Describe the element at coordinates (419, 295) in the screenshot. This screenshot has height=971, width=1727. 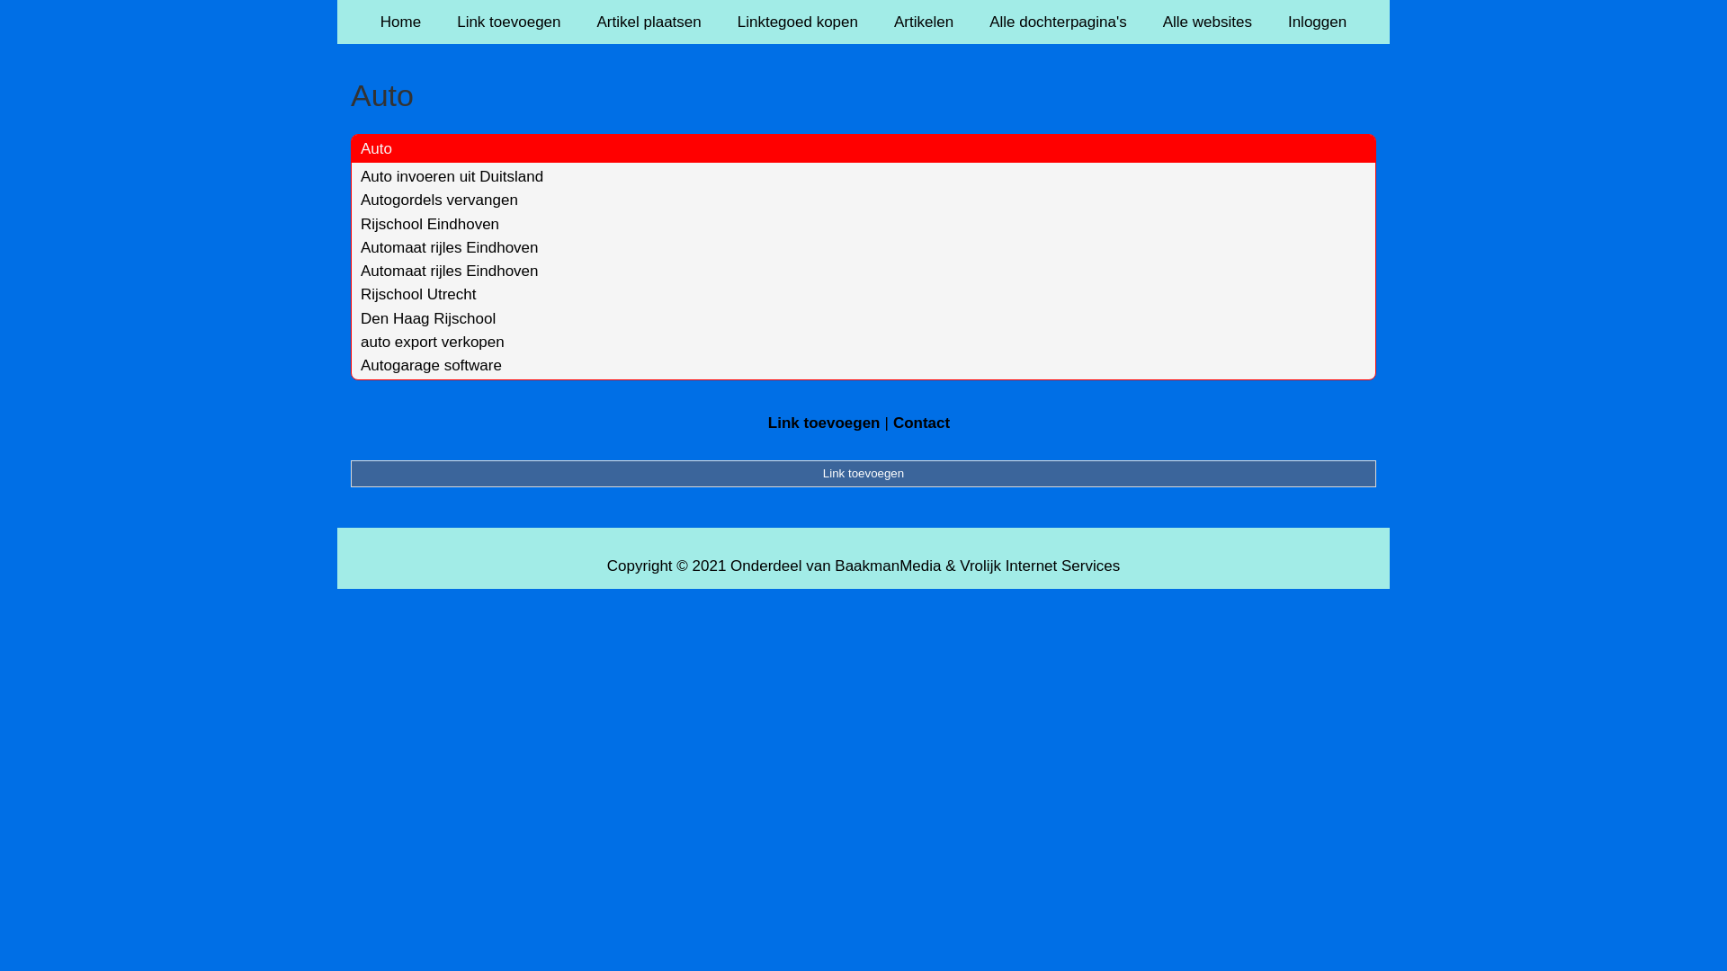
I see `Rijschool Utrecht` at that location.